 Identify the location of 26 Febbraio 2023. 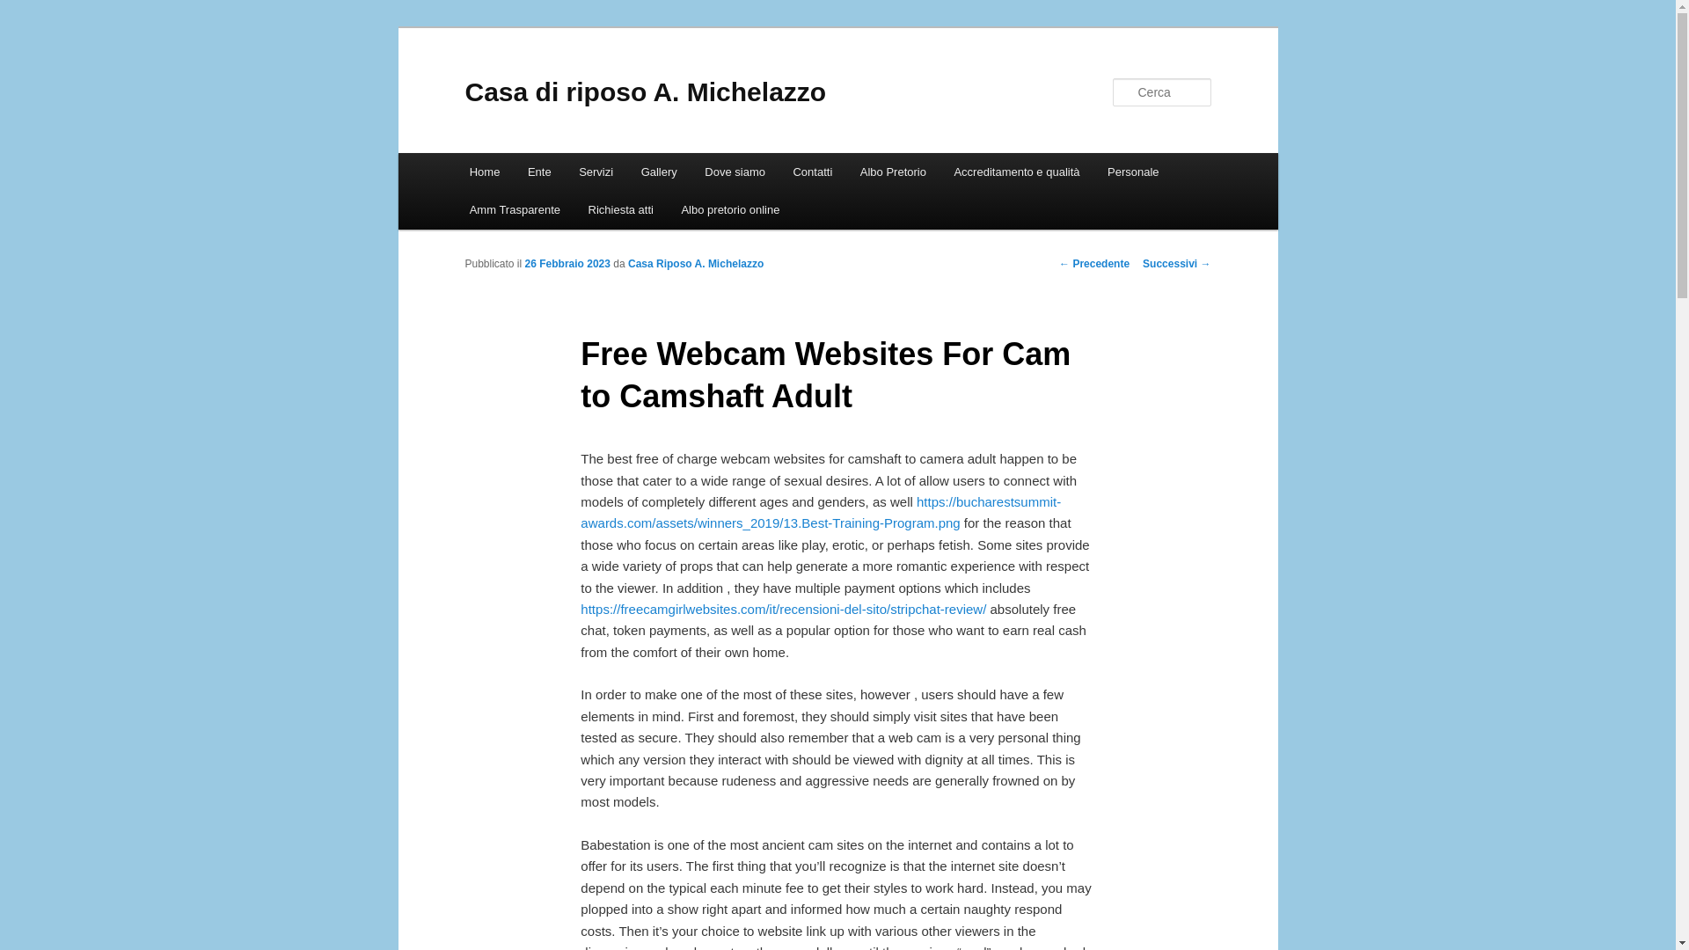
(567, 263).